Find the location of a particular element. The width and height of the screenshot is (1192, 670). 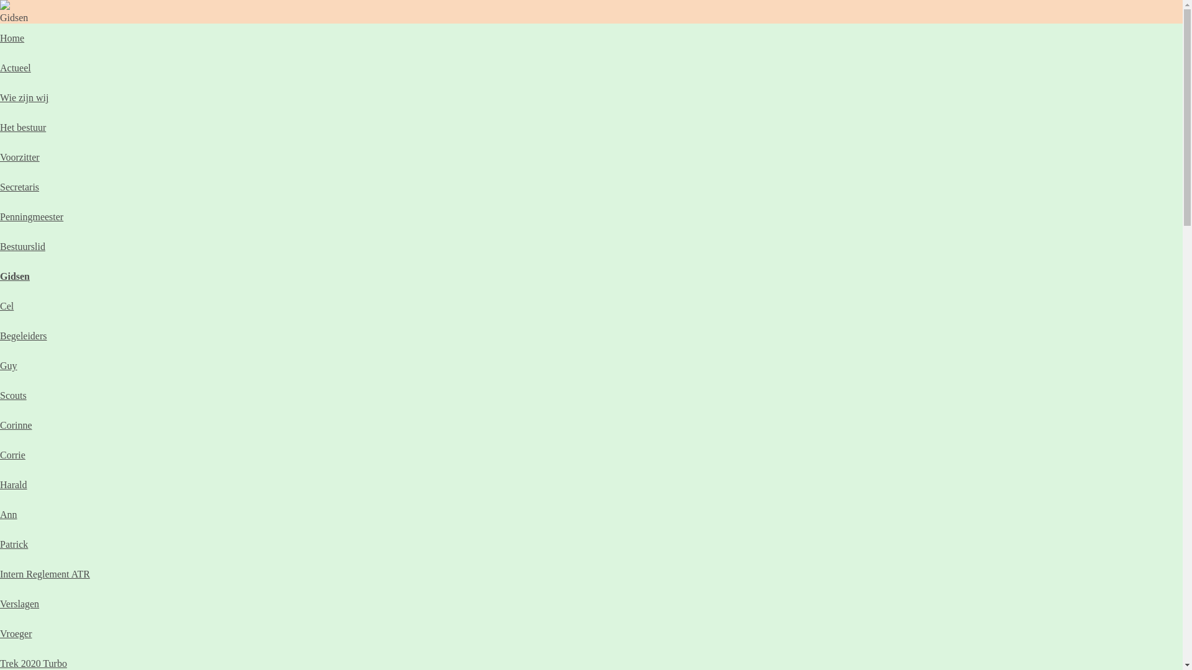

Voorzitter is located at coordinates (20, 158).